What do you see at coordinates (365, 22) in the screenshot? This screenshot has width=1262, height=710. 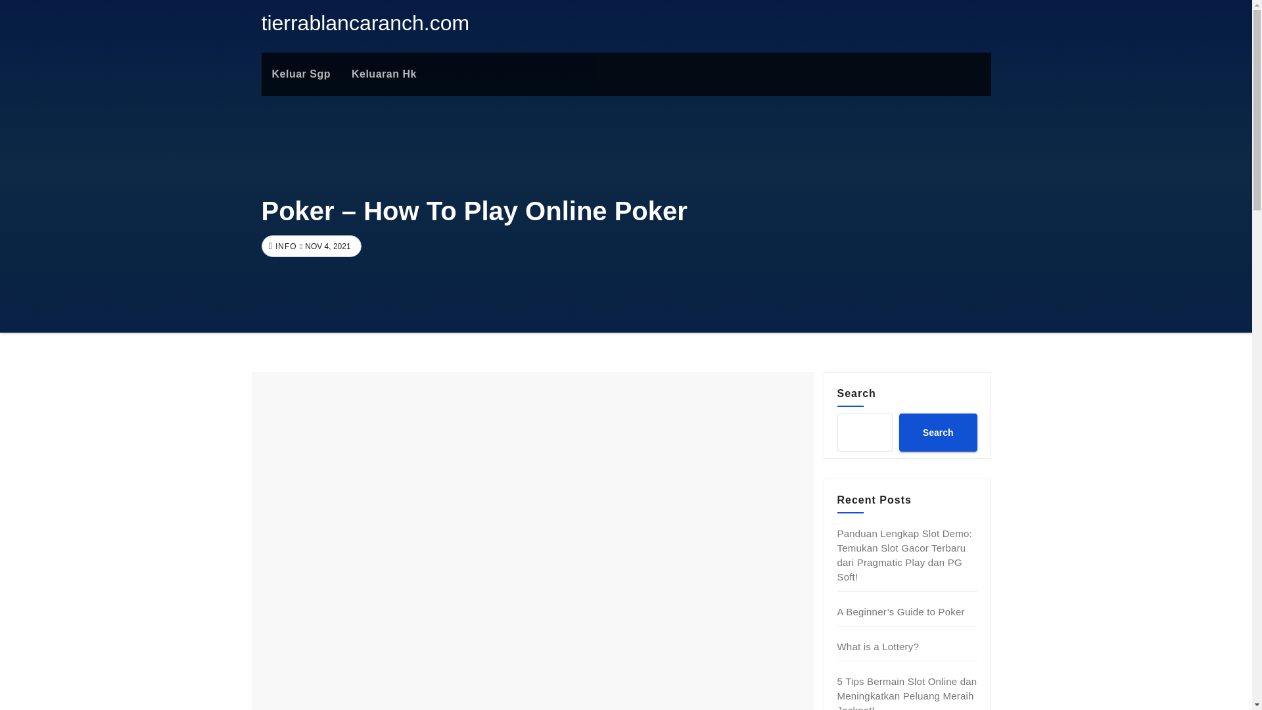 I see `tierrablancaranch.com` at bounding box center [365, 22].